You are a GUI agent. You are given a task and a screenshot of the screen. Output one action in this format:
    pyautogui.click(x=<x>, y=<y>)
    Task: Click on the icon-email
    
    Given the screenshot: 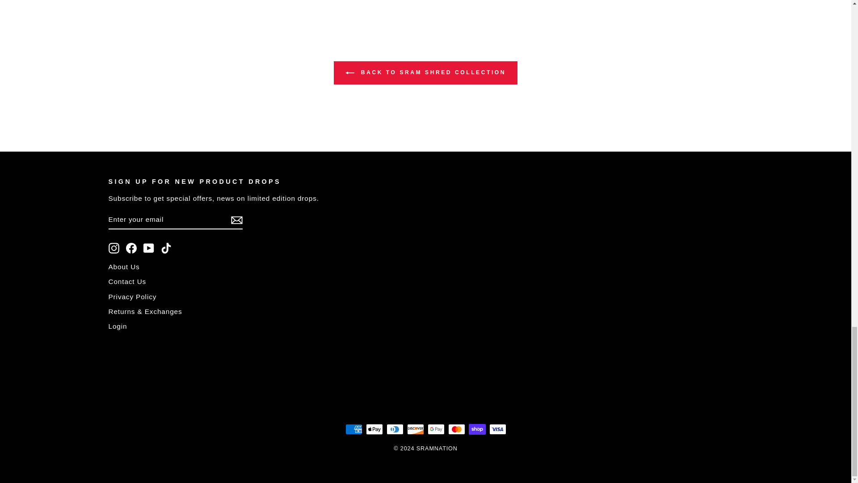 What is the action you would take?
    pyautogui.click(x=236, y=220)
    